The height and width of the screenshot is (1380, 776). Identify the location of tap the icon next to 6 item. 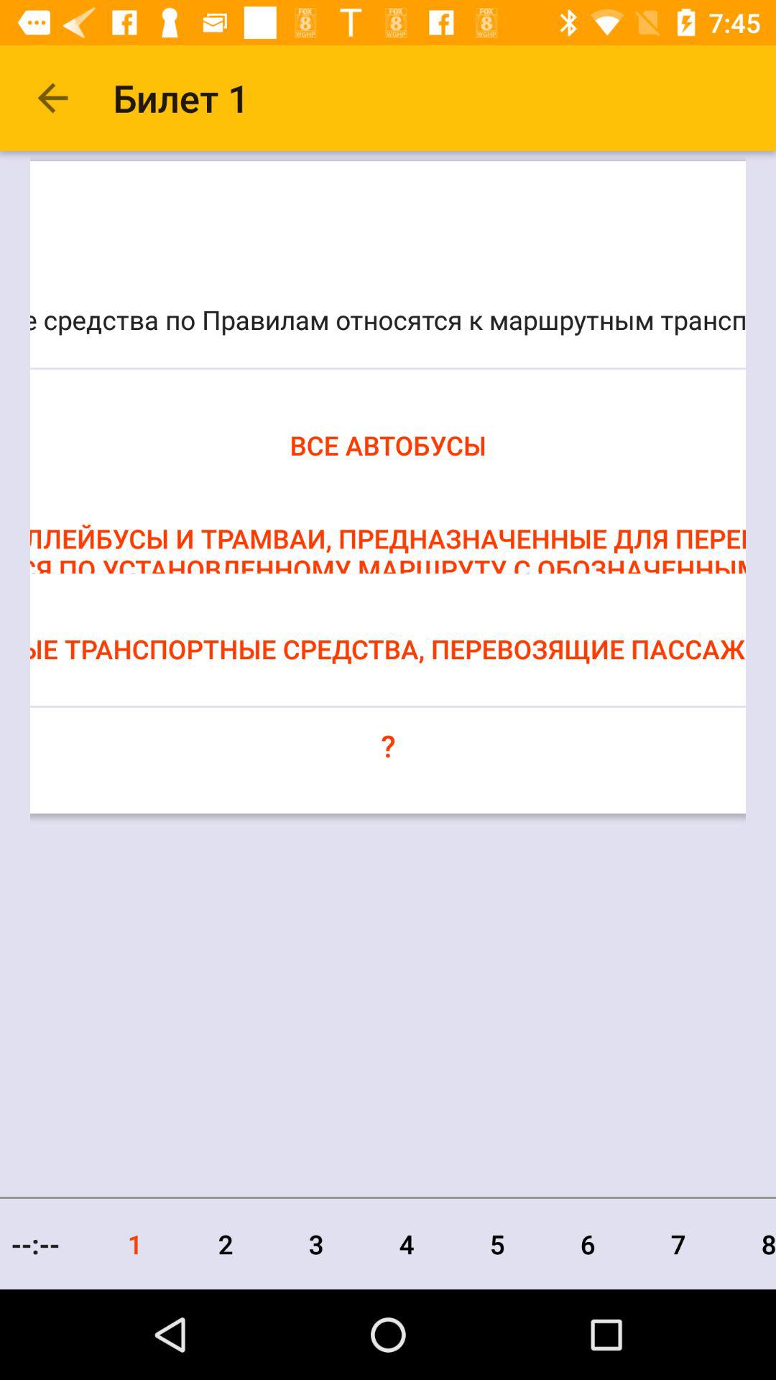
(497, 1243).